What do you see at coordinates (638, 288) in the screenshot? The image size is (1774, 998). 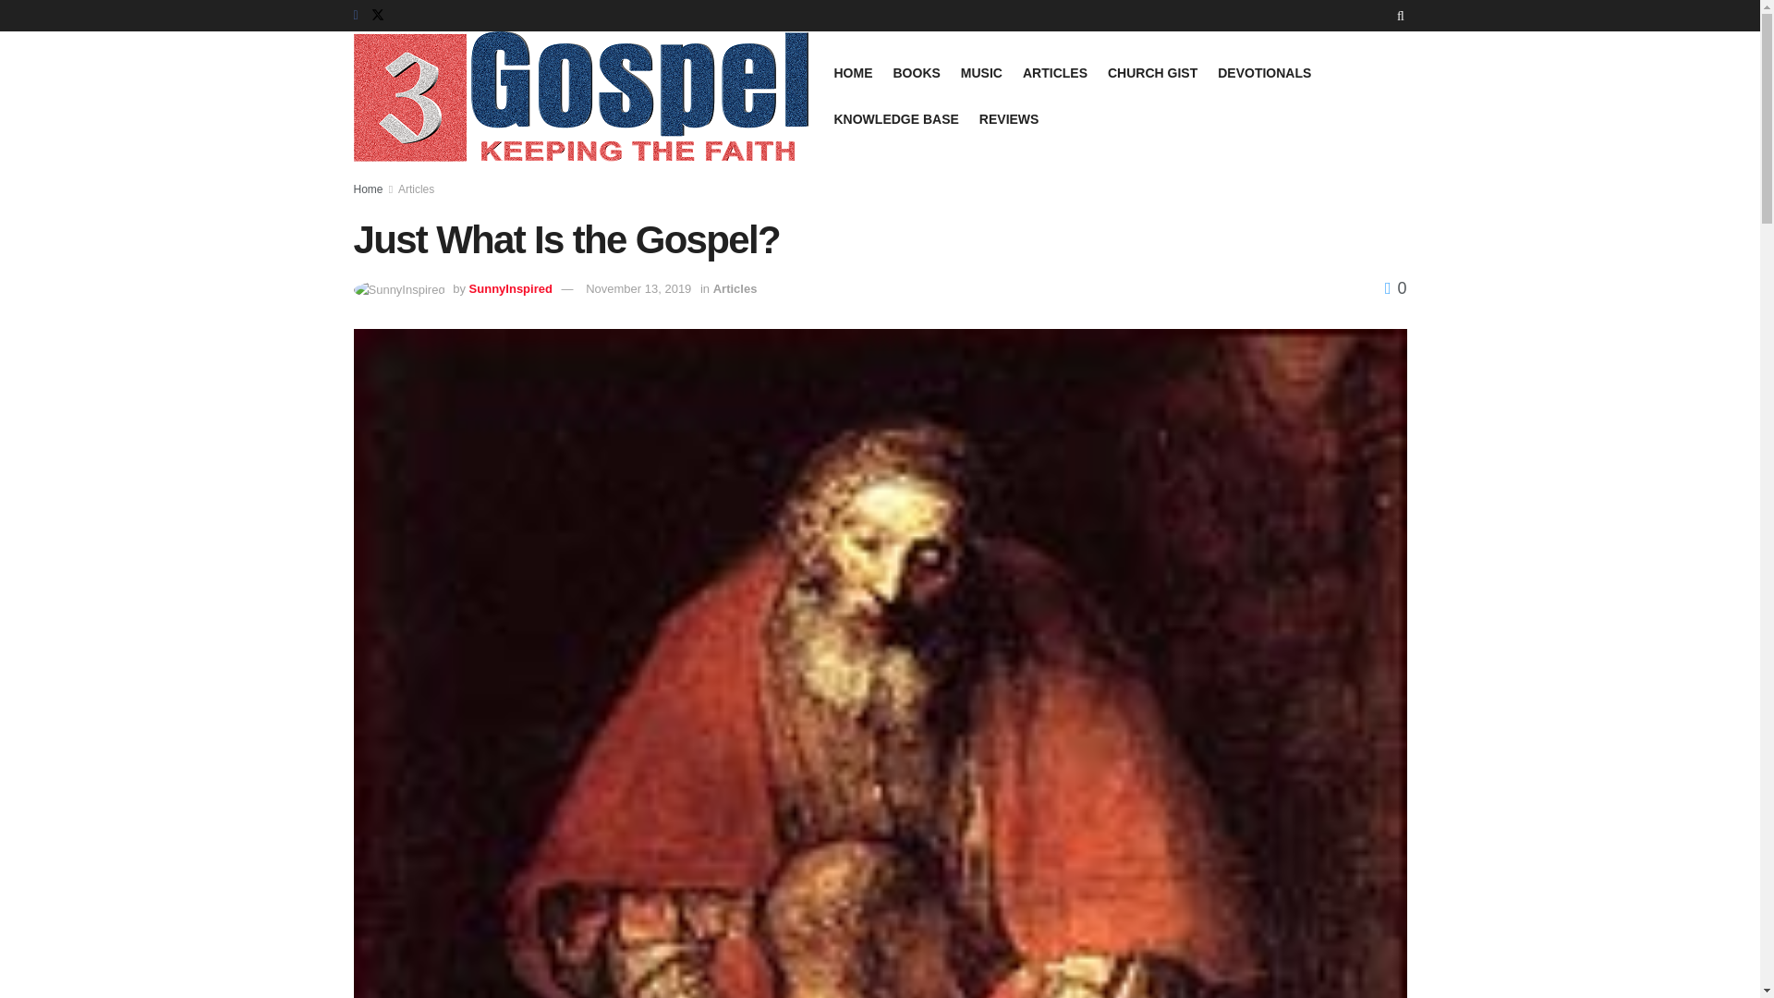 I see `November 13, 2019` at bounding box center [638, 288].